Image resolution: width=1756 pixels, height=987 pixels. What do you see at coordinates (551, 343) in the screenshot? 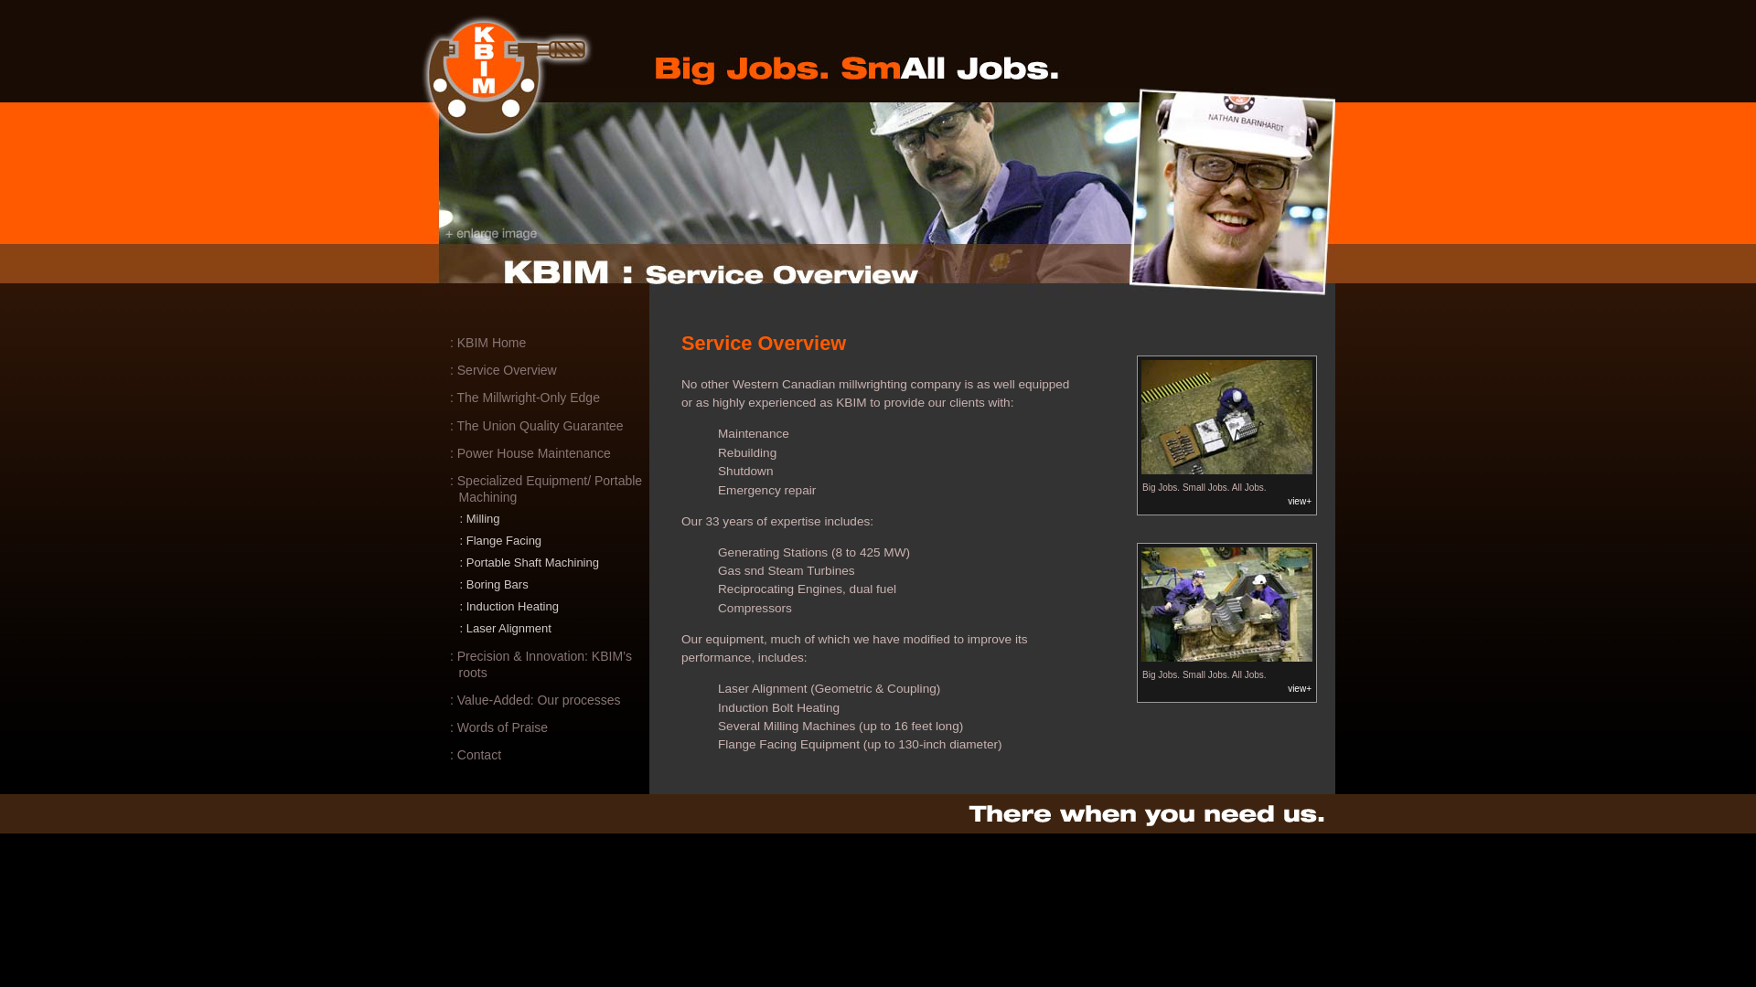
I see `: KBIM Home` at bounding box center [551, 343].